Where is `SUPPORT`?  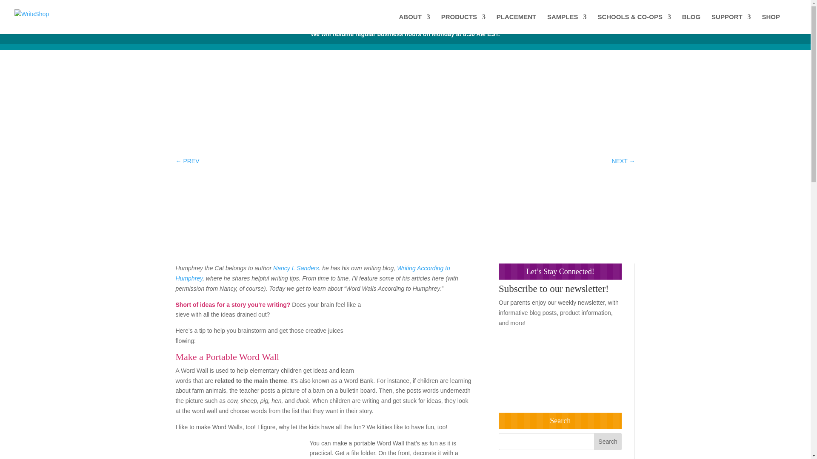 SUPPORT is located at coordinates (731, 24).